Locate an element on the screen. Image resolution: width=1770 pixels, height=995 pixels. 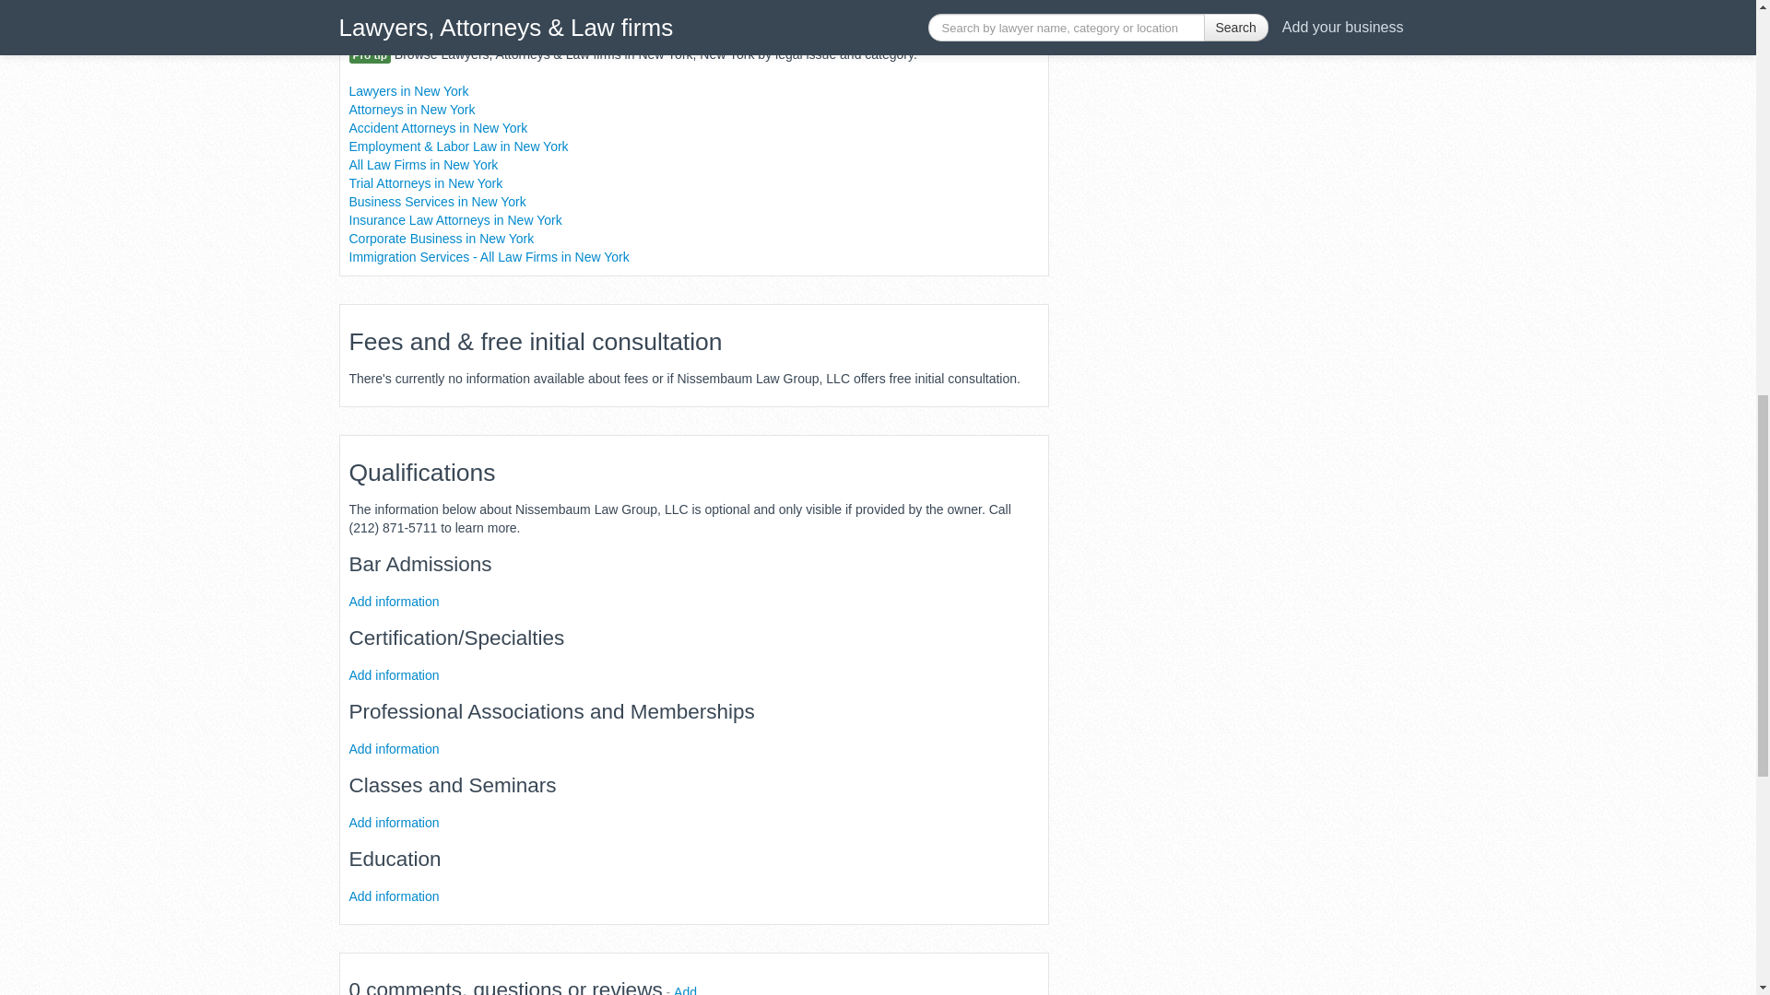
Add information is located at coordinates (394, 895).